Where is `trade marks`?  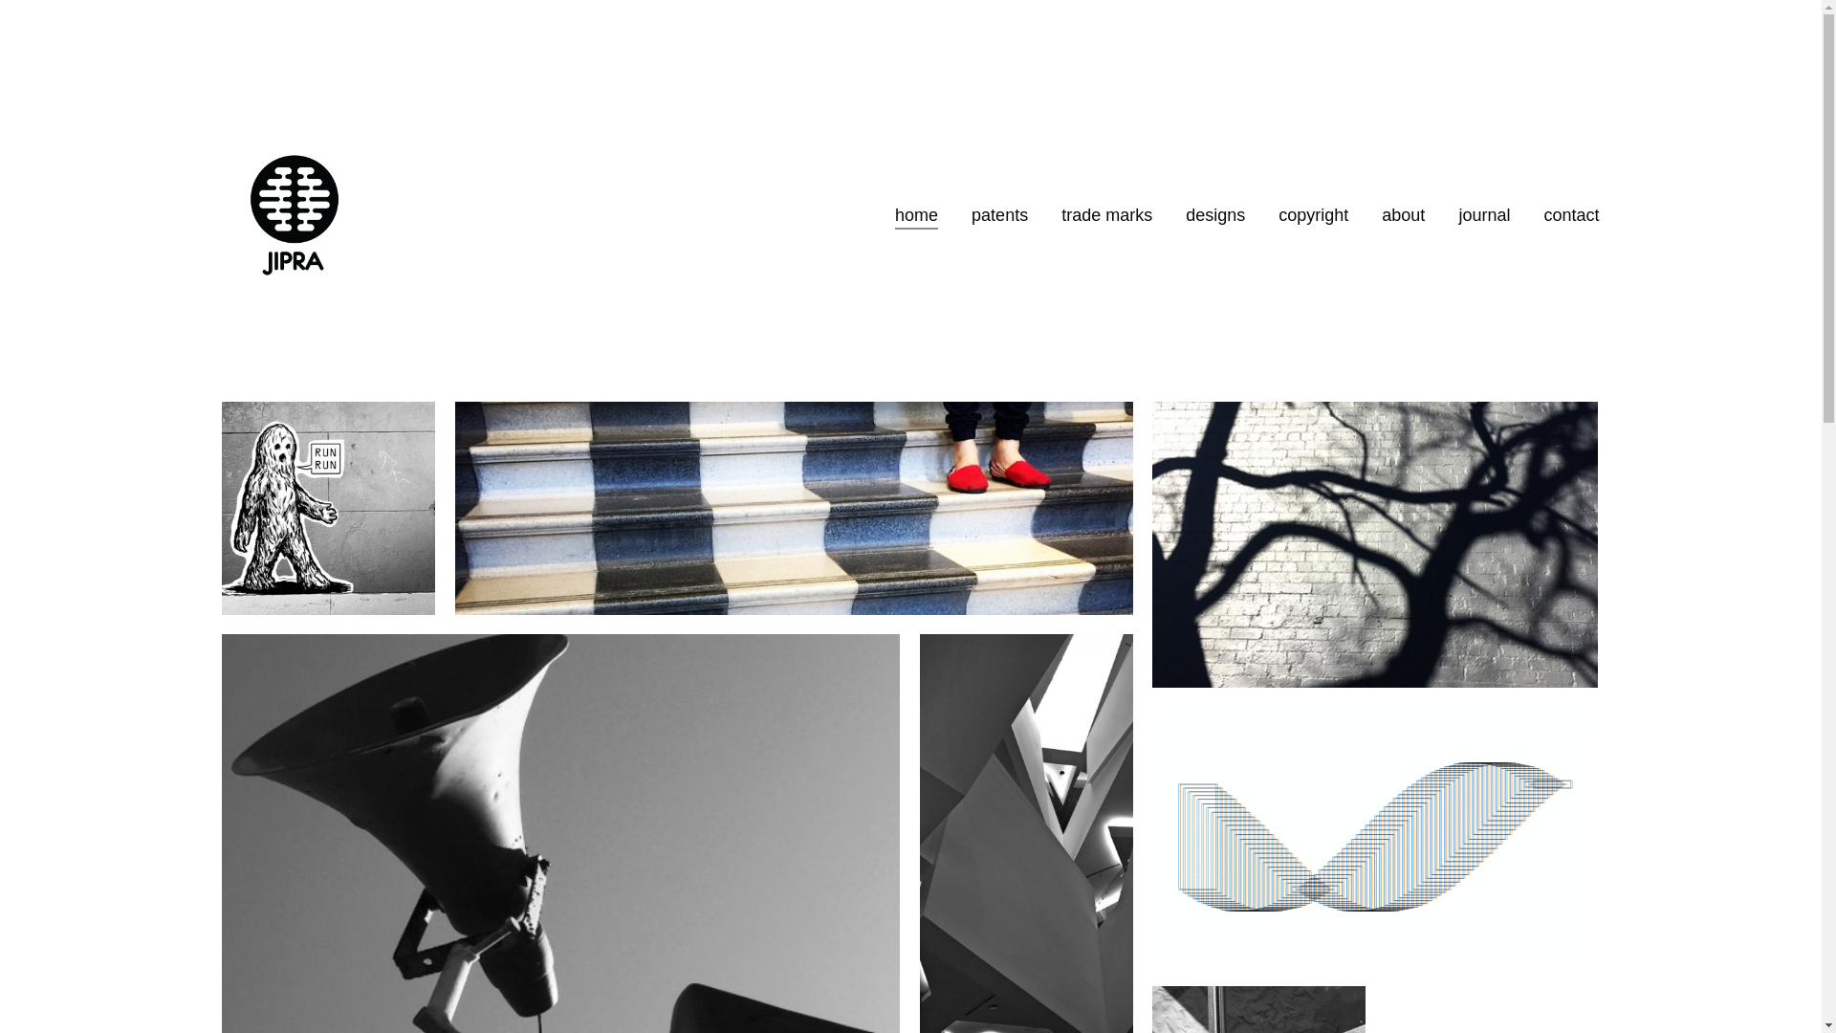
trade marks is located at coordinates (1107, 214).